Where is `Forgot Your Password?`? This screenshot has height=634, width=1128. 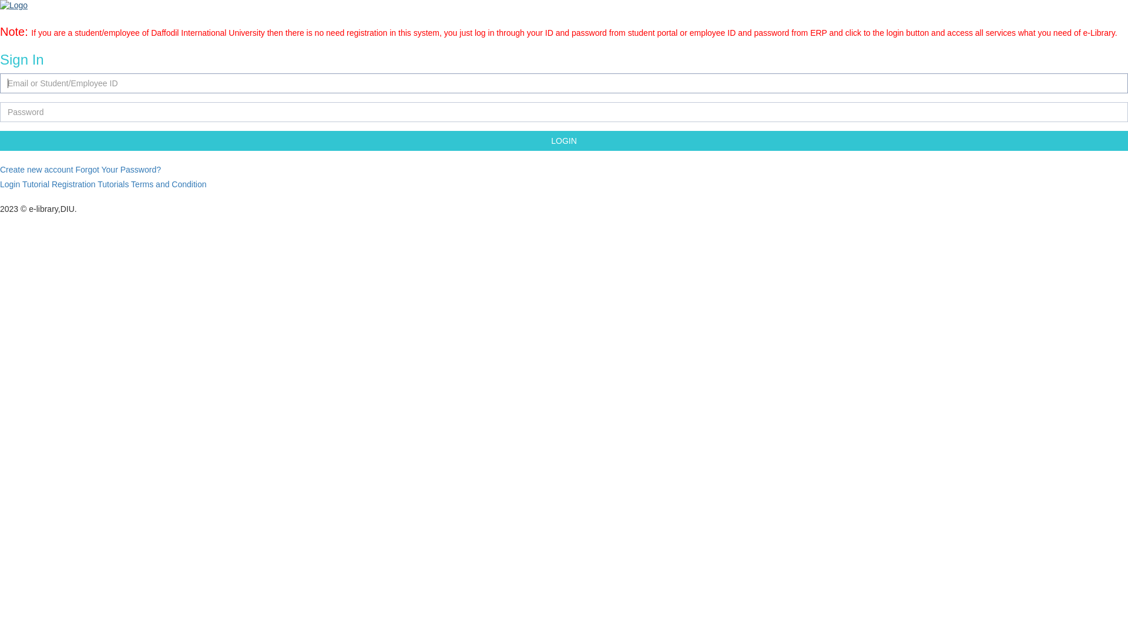
Forgot Your Password? is located at coordinates (118, 170).